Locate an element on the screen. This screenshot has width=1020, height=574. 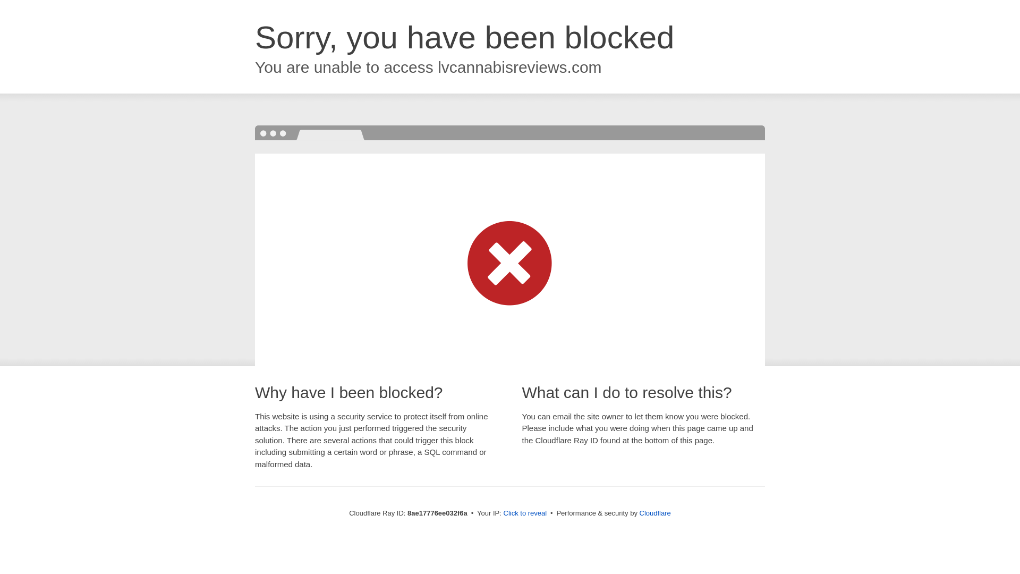
Cloudflare is located at coordinates (655, 513).